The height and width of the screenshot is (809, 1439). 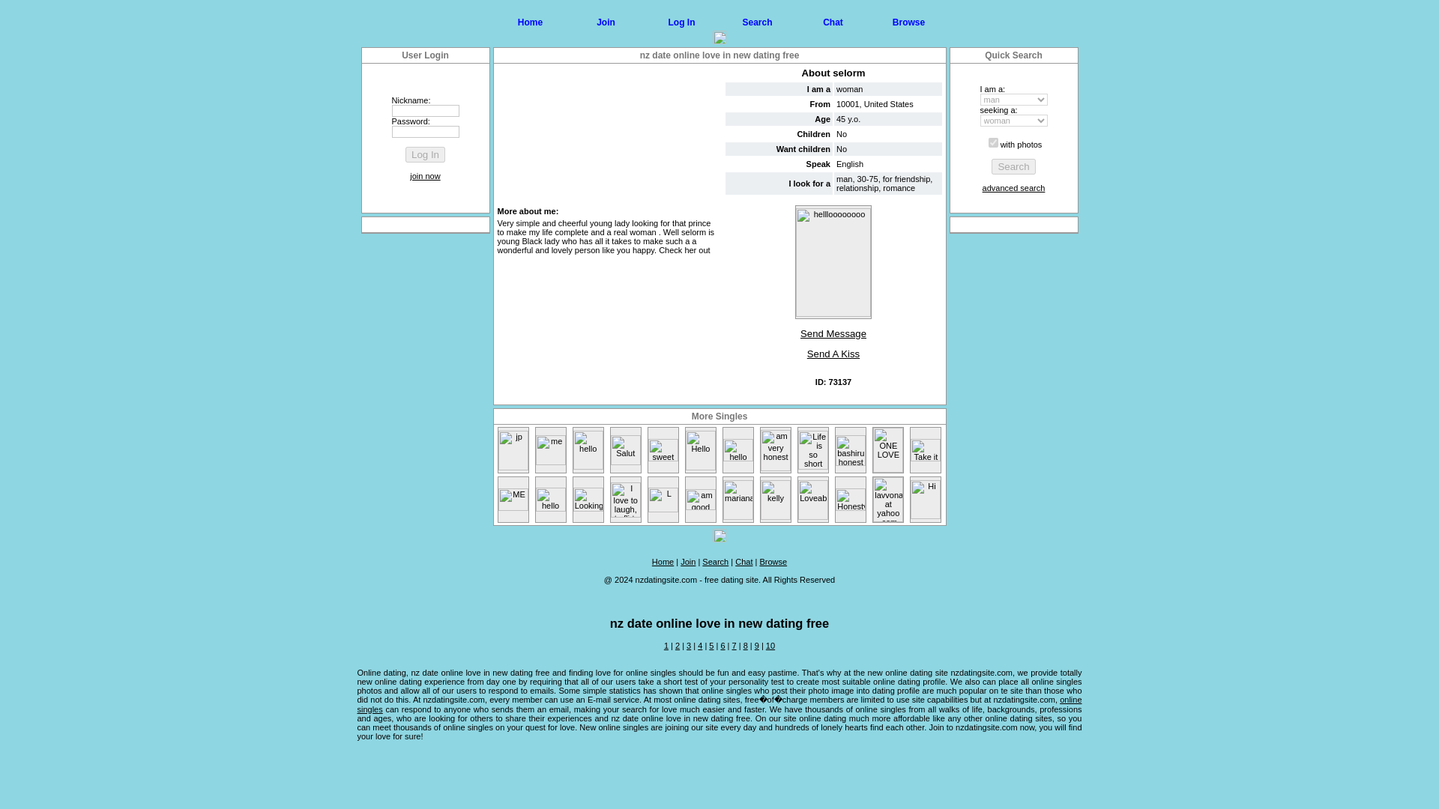 What do you see at coordinates (833, 354) in the screenshot?
I see `Send A Kiss` at bounding box center [833, 354].